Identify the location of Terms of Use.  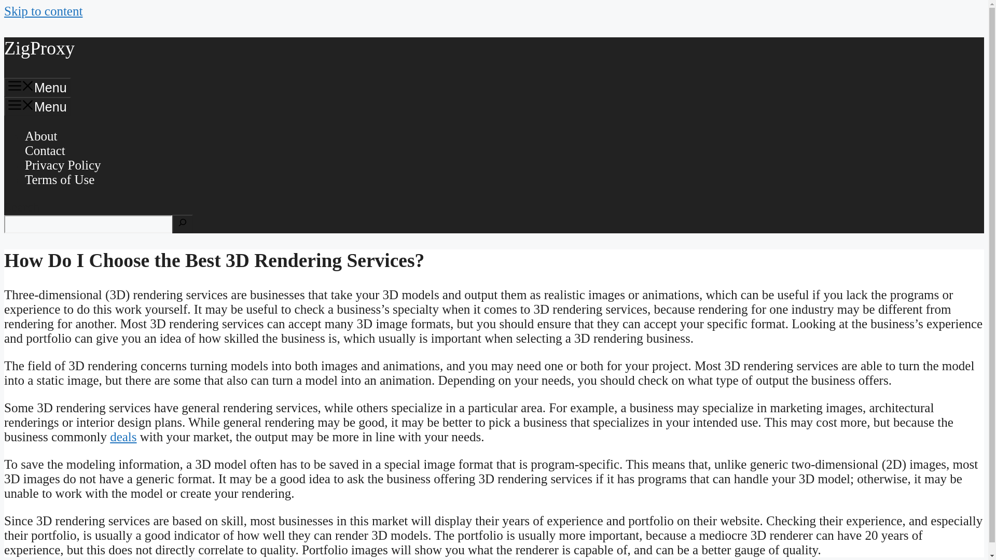
(60, 179).